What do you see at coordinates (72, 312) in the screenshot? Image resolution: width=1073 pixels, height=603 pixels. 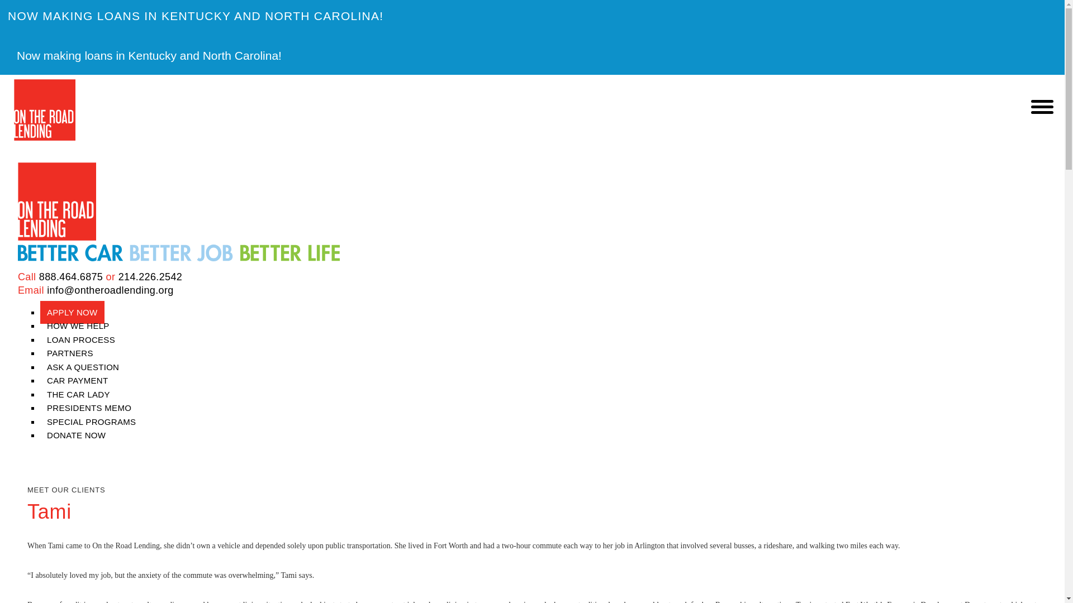 I see `APPLY NOW` at bounding box center [72, 312].